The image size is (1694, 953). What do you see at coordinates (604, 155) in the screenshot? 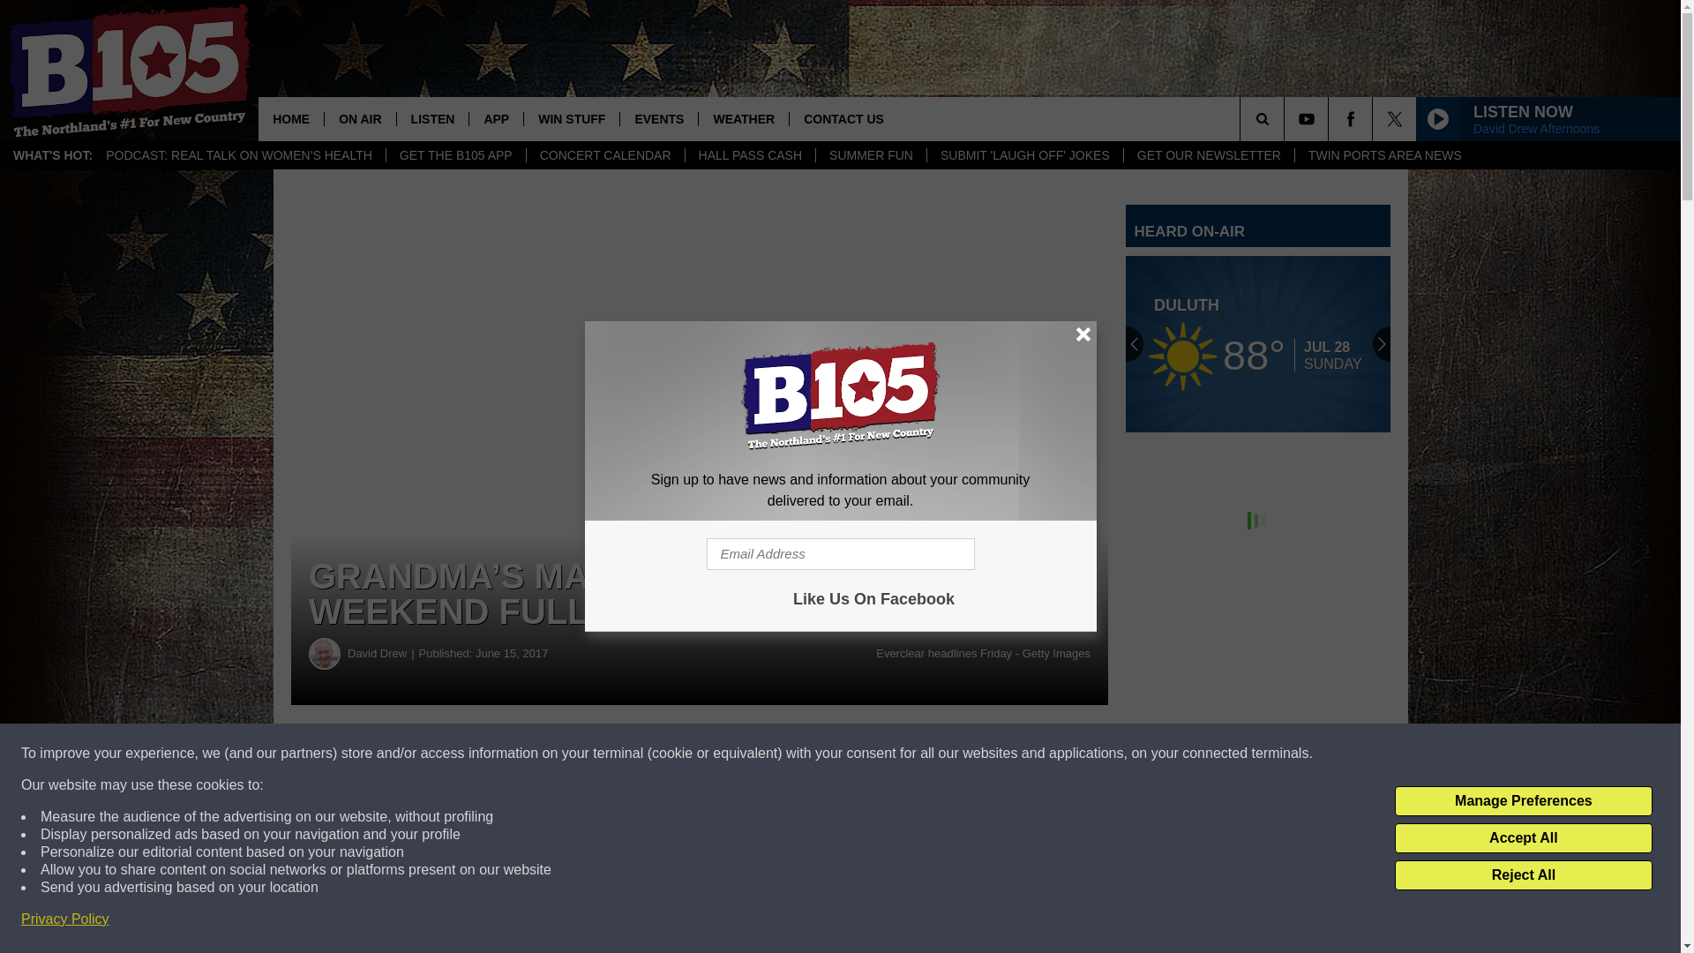
I see `CONCERT CALENDAR` at bounding box center [604, 155].